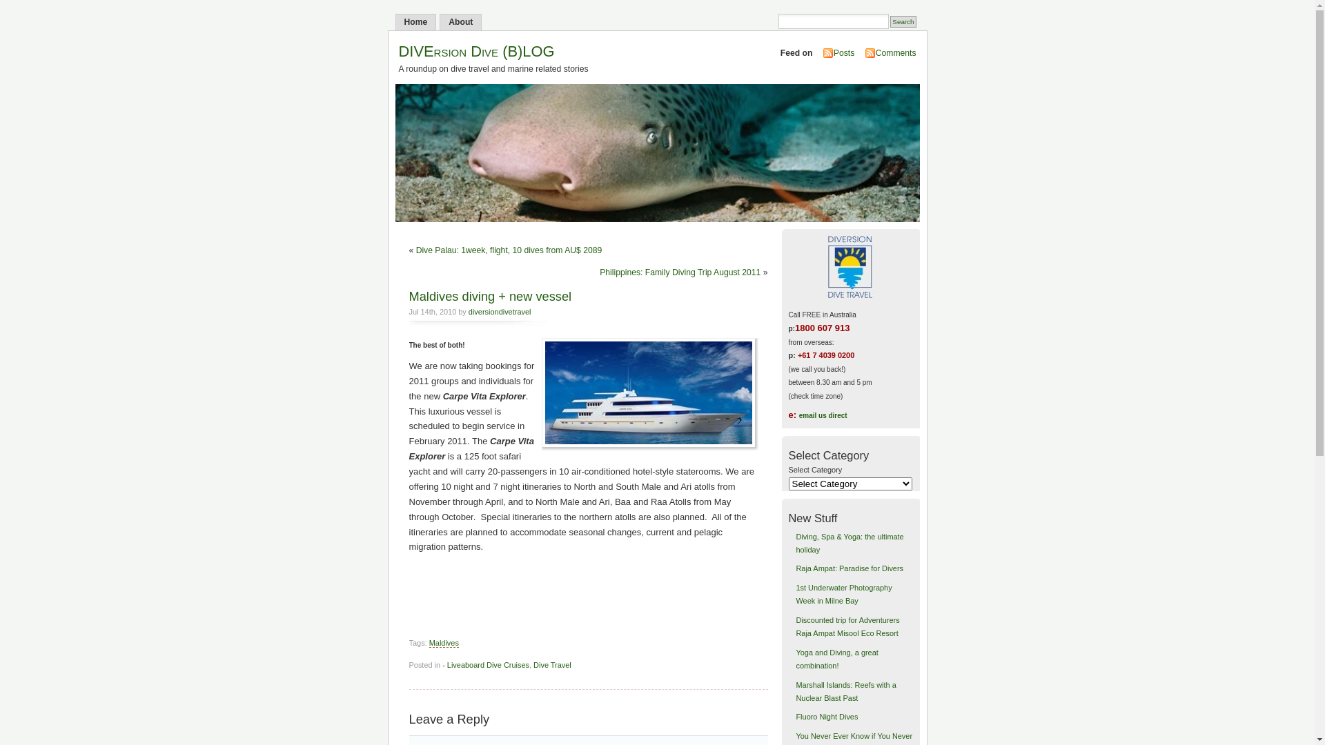  What do you see at coordinates (415, 22) in the screenshot?
I see `Home` at bounding box center [415, 22].